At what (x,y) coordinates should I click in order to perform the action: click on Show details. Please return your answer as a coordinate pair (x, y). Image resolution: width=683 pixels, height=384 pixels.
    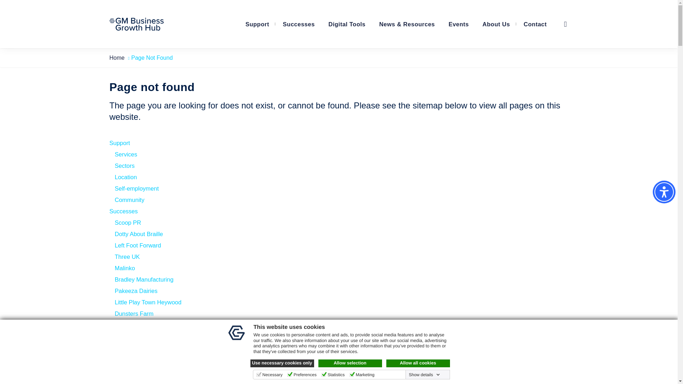
    Looking at the image, I should click on (424, 375).